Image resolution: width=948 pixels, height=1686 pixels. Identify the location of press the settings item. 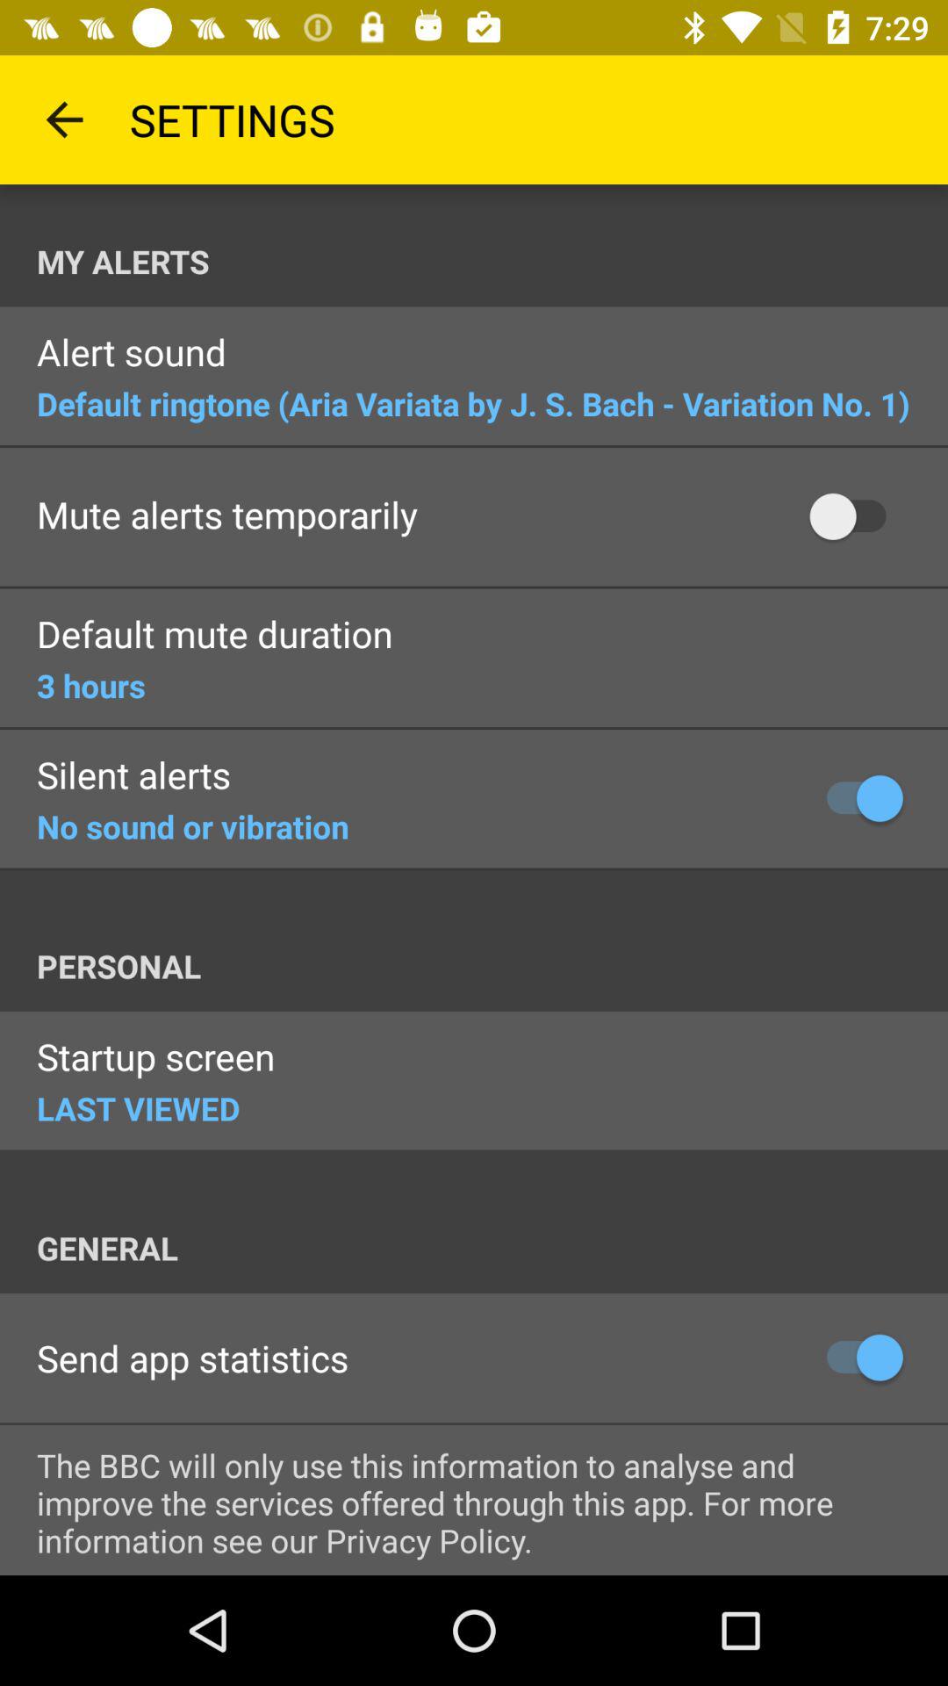
(232, 119).